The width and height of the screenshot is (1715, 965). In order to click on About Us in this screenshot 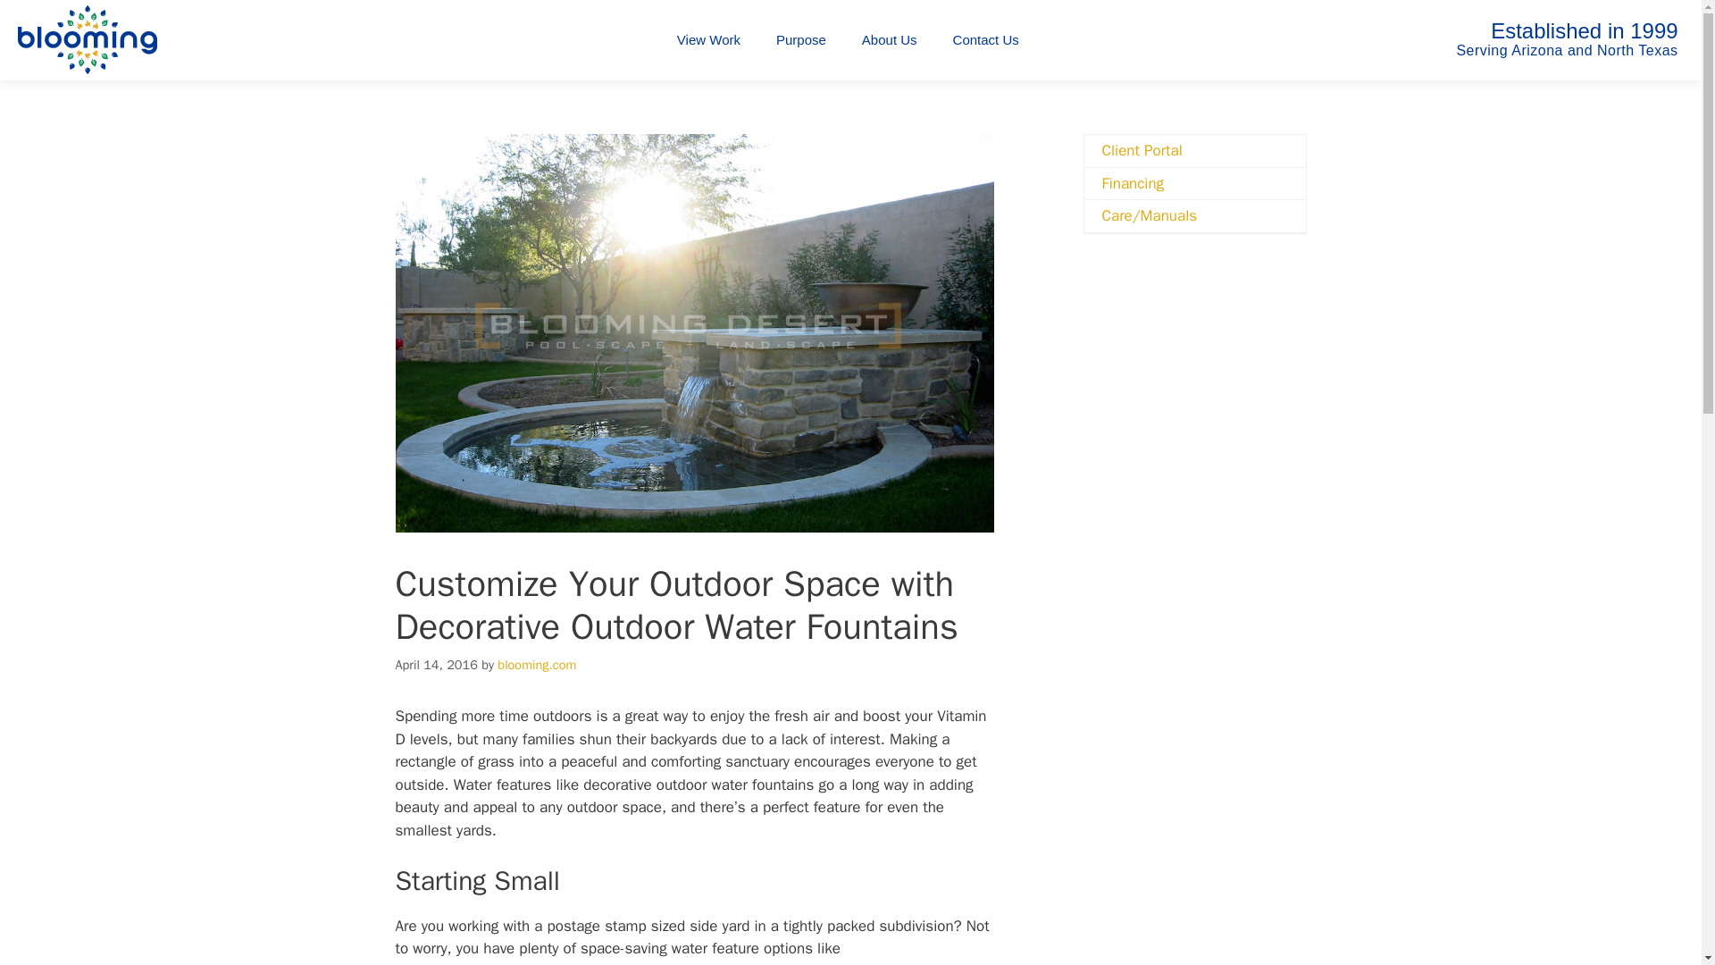, I will do `click(889, 40)`.